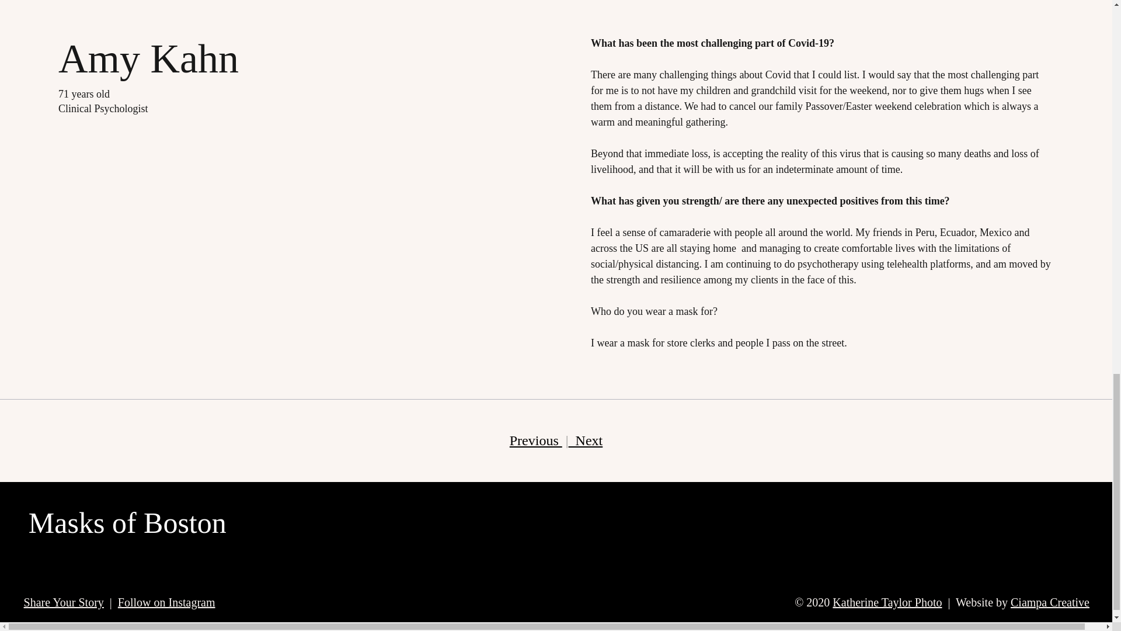 The height and width of the screenshot is (631, 1121). What do you see at coordinates (64, 602) in the screenshot?
I see `Share Your Story` at bounding box center [64, 602].